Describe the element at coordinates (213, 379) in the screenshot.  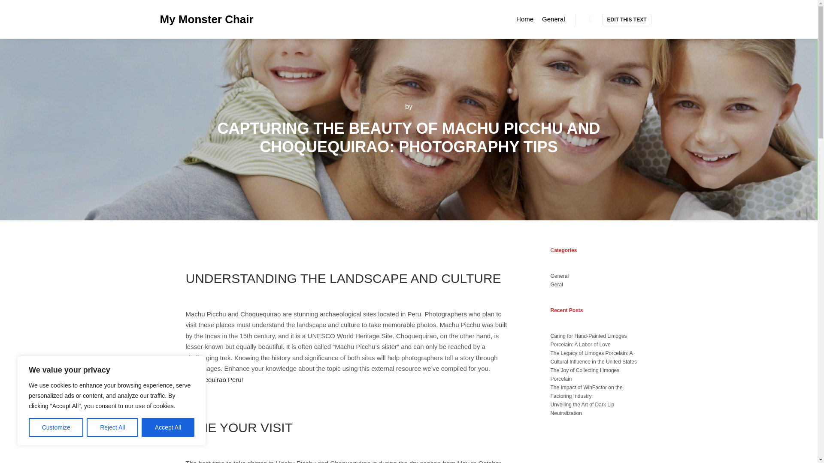
I see `Choquequirao Peru` at that location.